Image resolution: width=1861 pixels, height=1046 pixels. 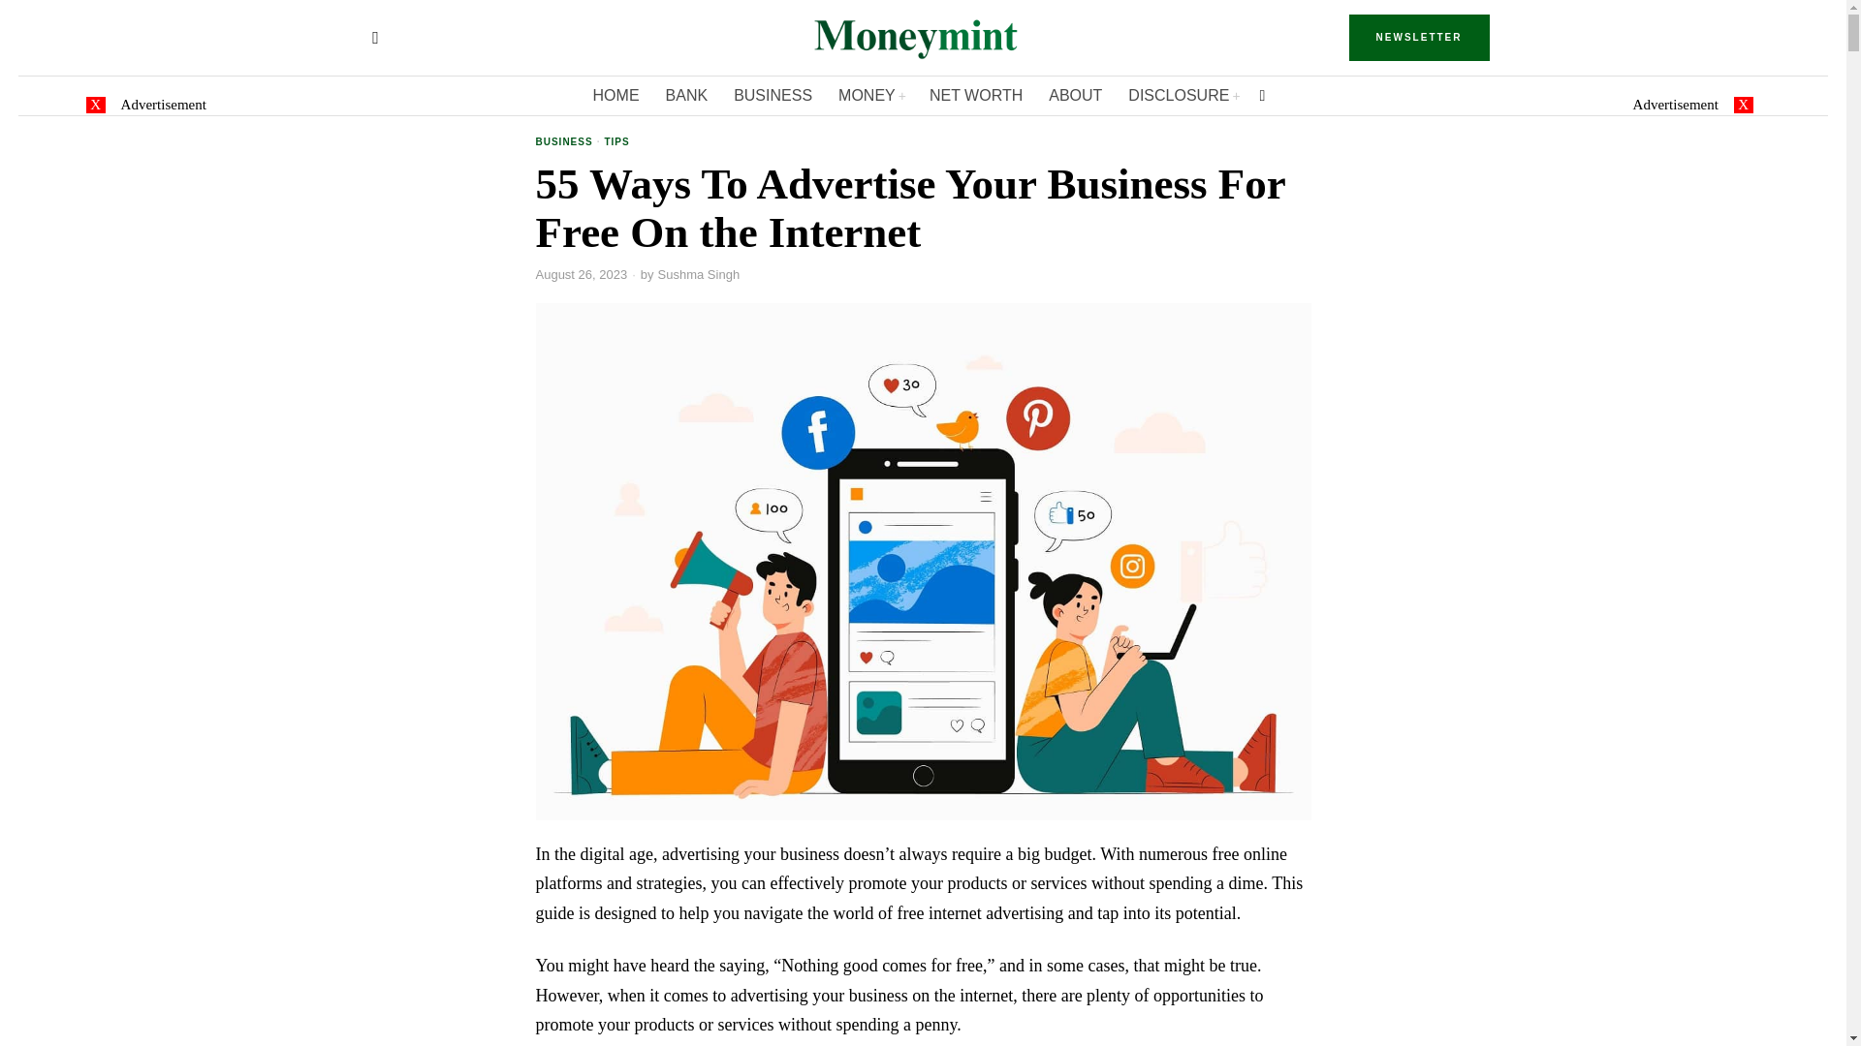 I want to click on 26 Aug, 2023 22:00:11, so click(x=582, y=275).